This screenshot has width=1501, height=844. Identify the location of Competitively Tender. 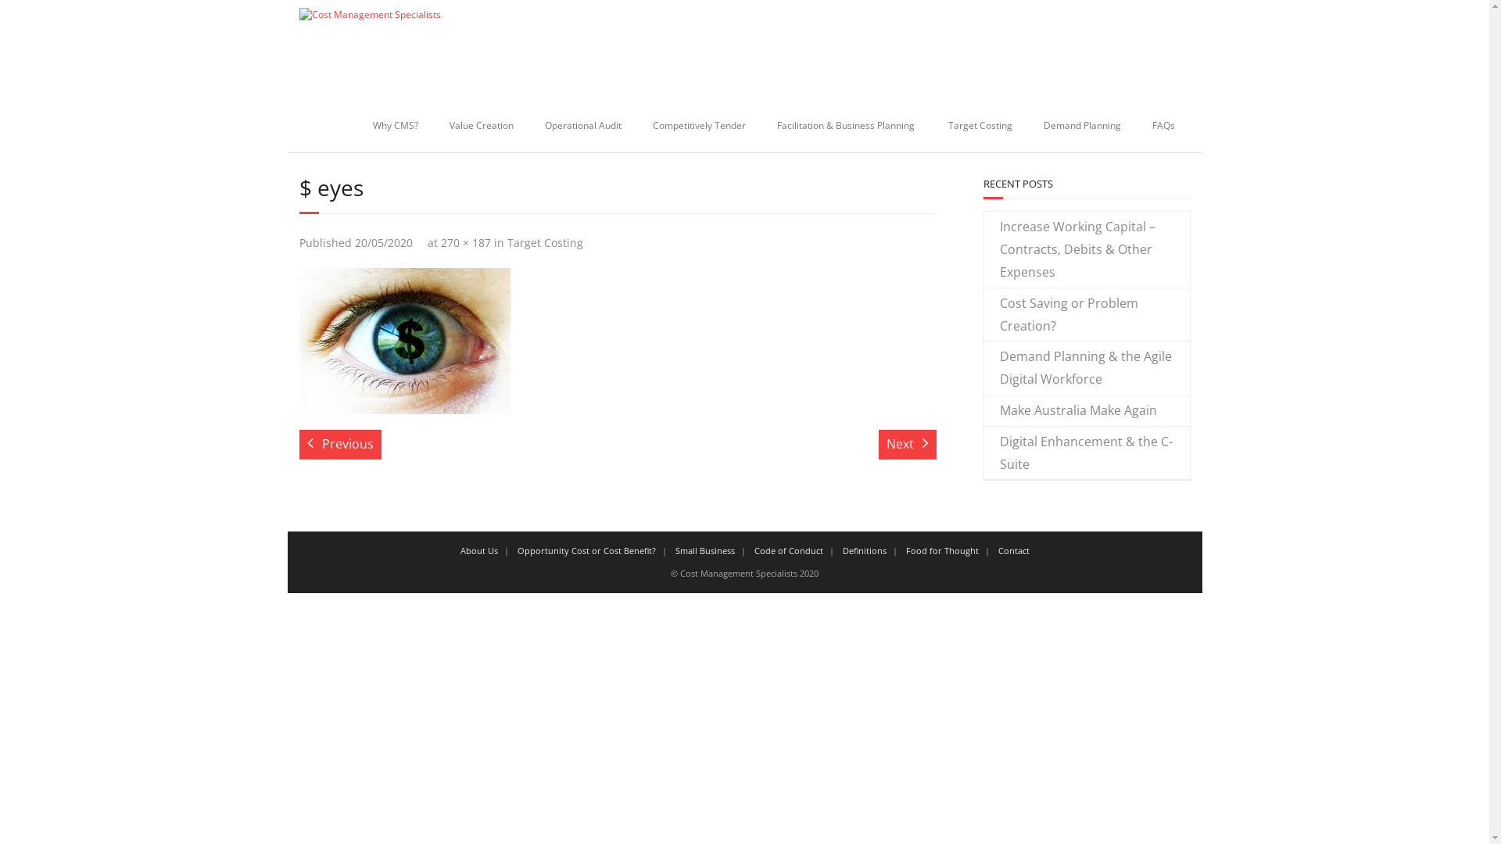
(698, 126).